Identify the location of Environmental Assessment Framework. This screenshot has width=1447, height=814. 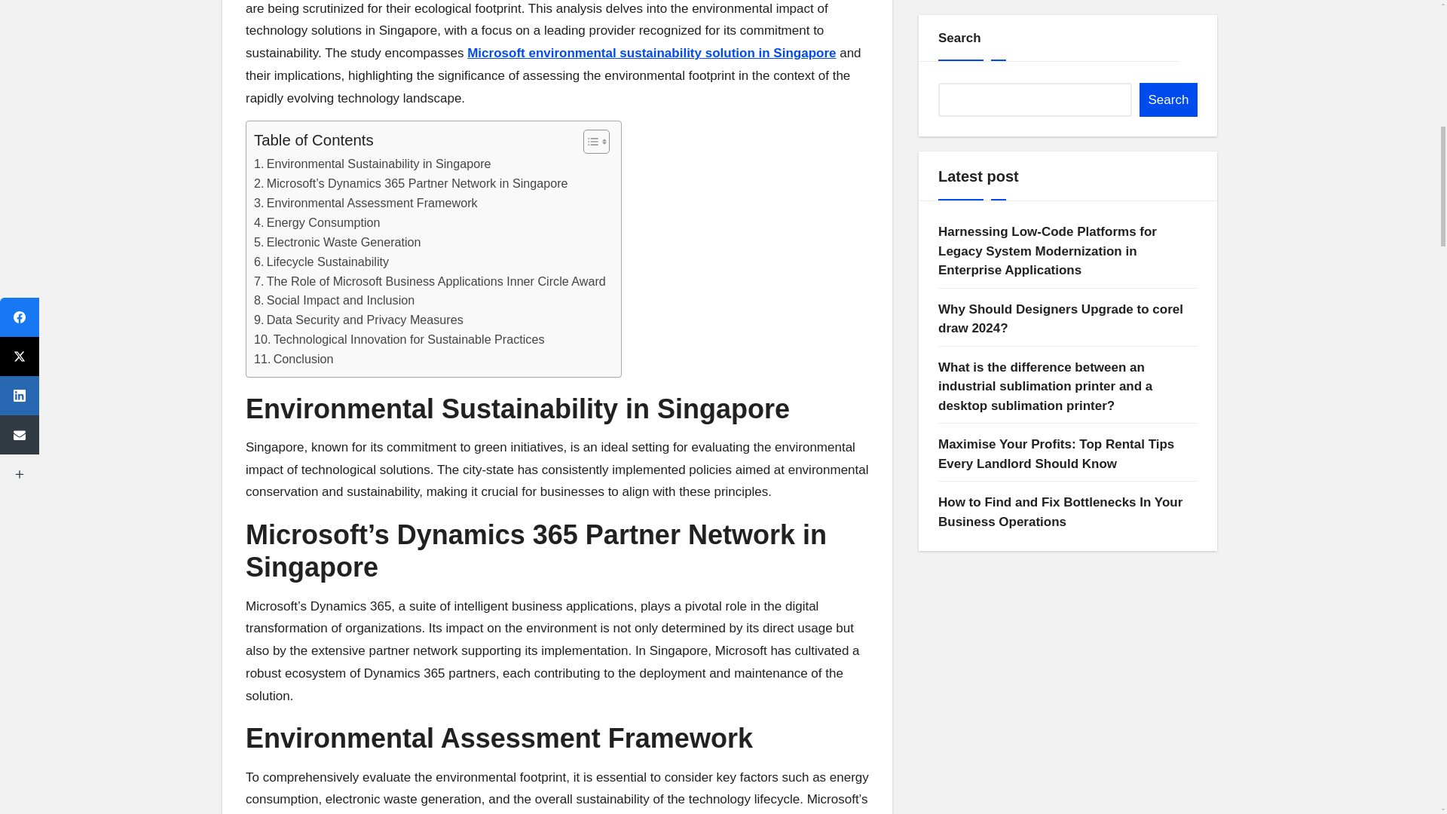
(366, 203).